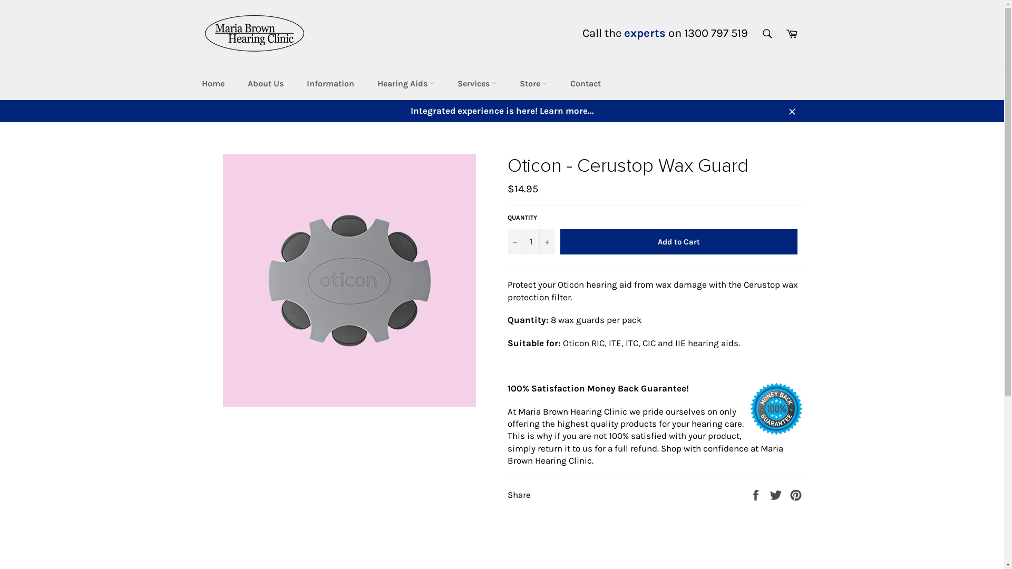 Image resolution: width=1012 pixels, height=569 pixels. I want to click on Search, so click(767, 33).